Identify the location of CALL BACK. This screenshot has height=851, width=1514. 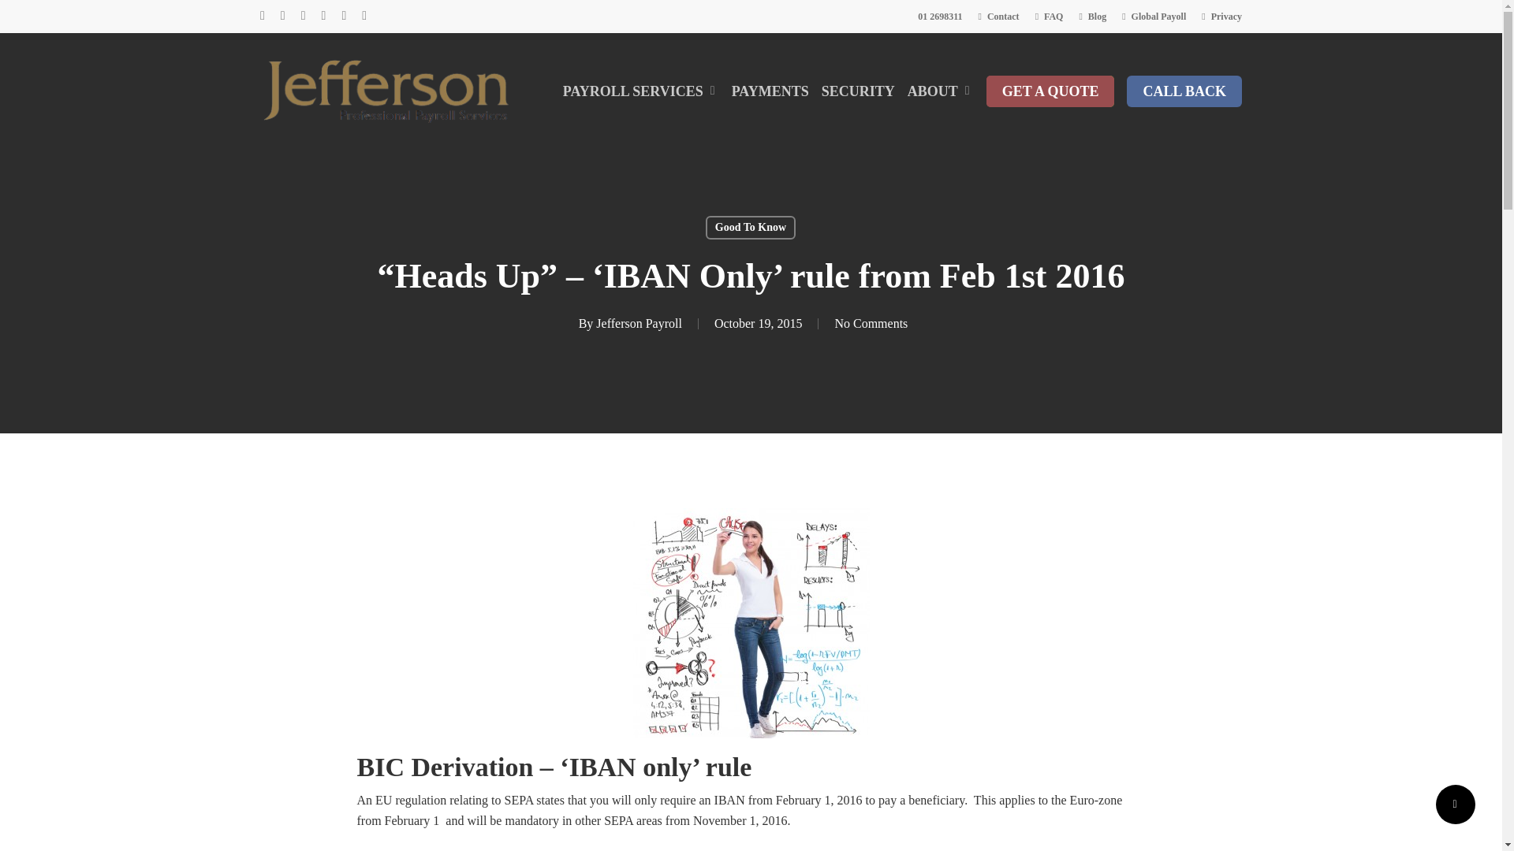
(1184, 91).